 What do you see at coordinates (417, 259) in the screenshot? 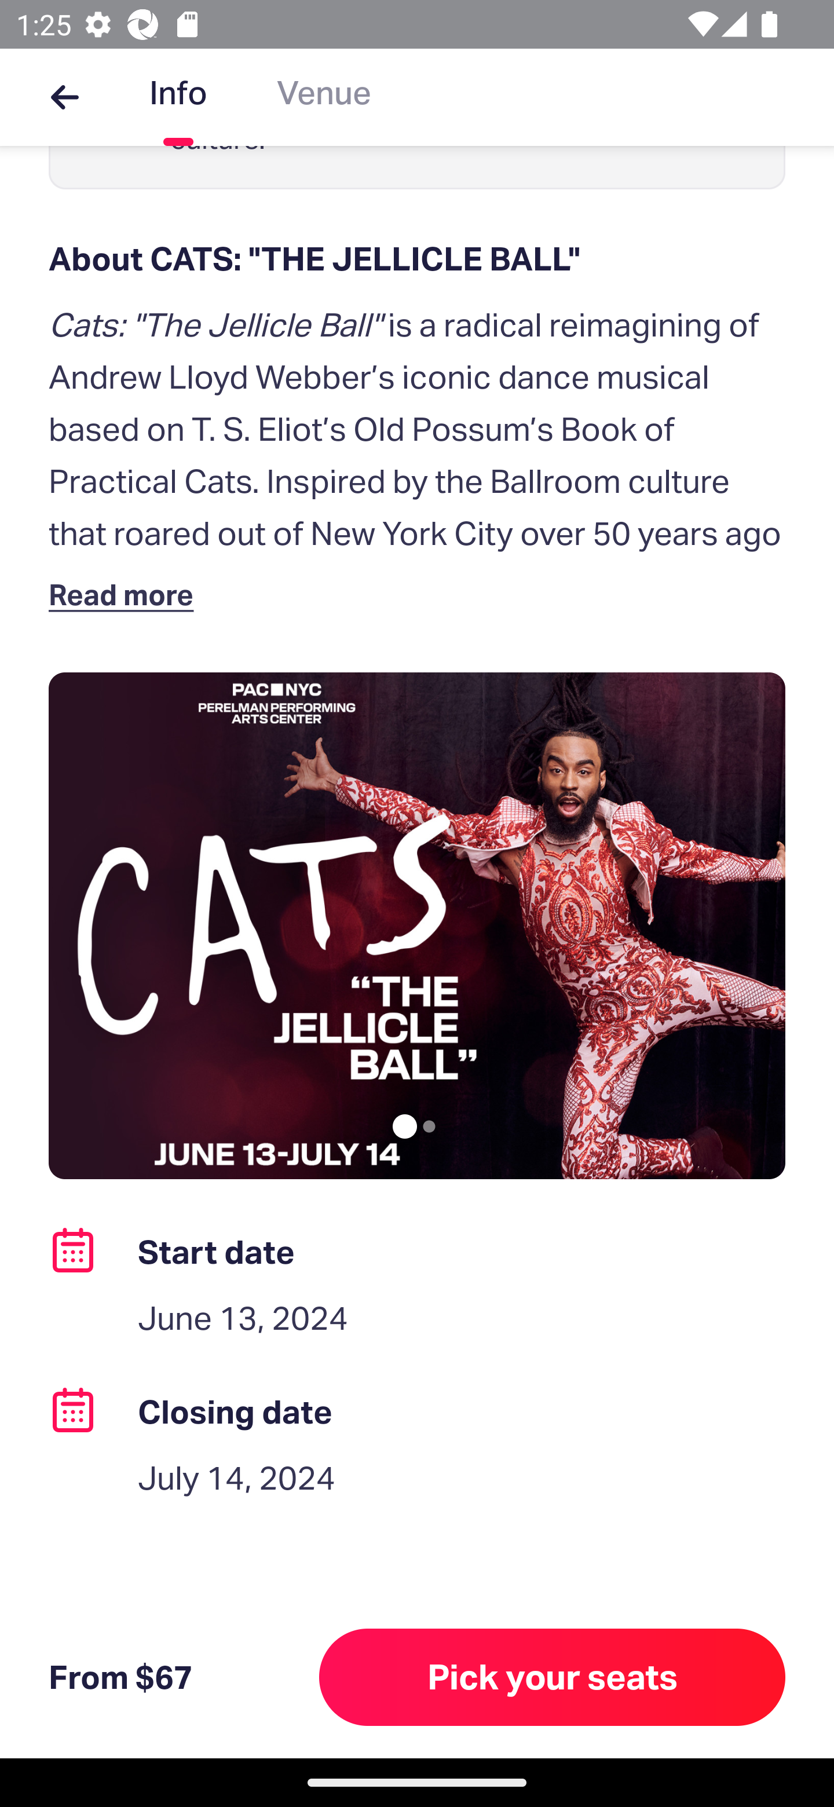
I see `About CATS: "THE JELLICLE BALL"` at bounding box center [417, 259].